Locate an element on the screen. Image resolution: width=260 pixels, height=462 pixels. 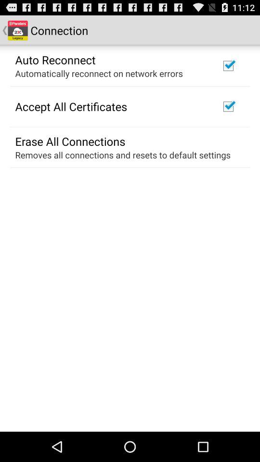
open accept all certificates item is located at coordinates (71, 106).